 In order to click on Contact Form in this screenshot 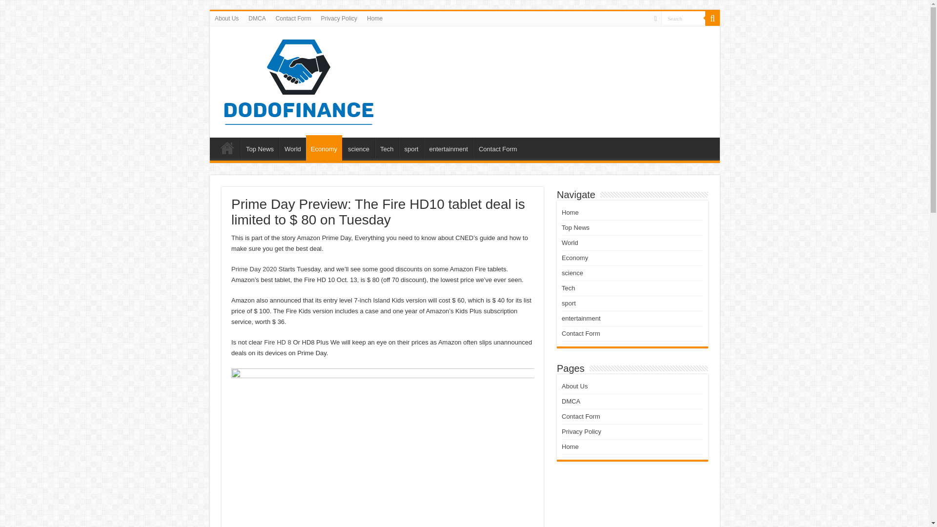, I will do `click(293, 18)`.